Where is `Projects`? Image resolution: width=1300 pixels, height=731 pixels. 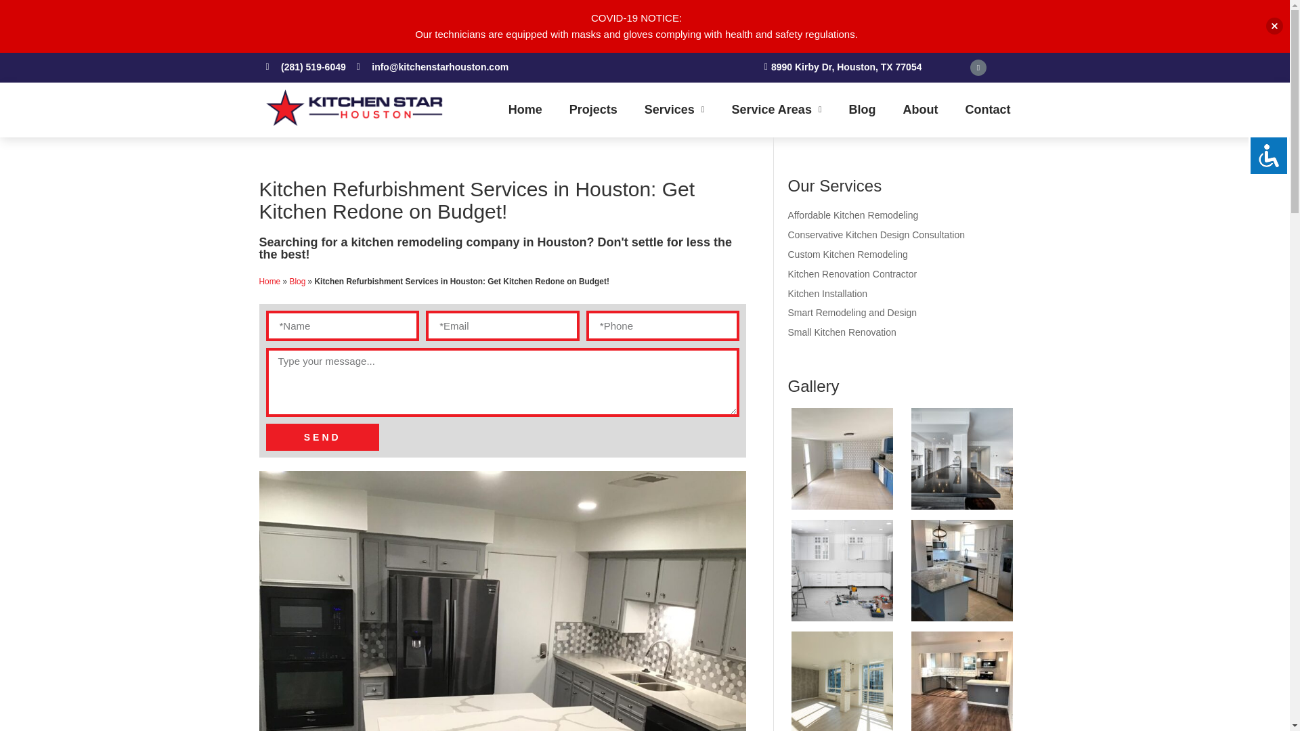 Projects is located at coordinates (593, 110).